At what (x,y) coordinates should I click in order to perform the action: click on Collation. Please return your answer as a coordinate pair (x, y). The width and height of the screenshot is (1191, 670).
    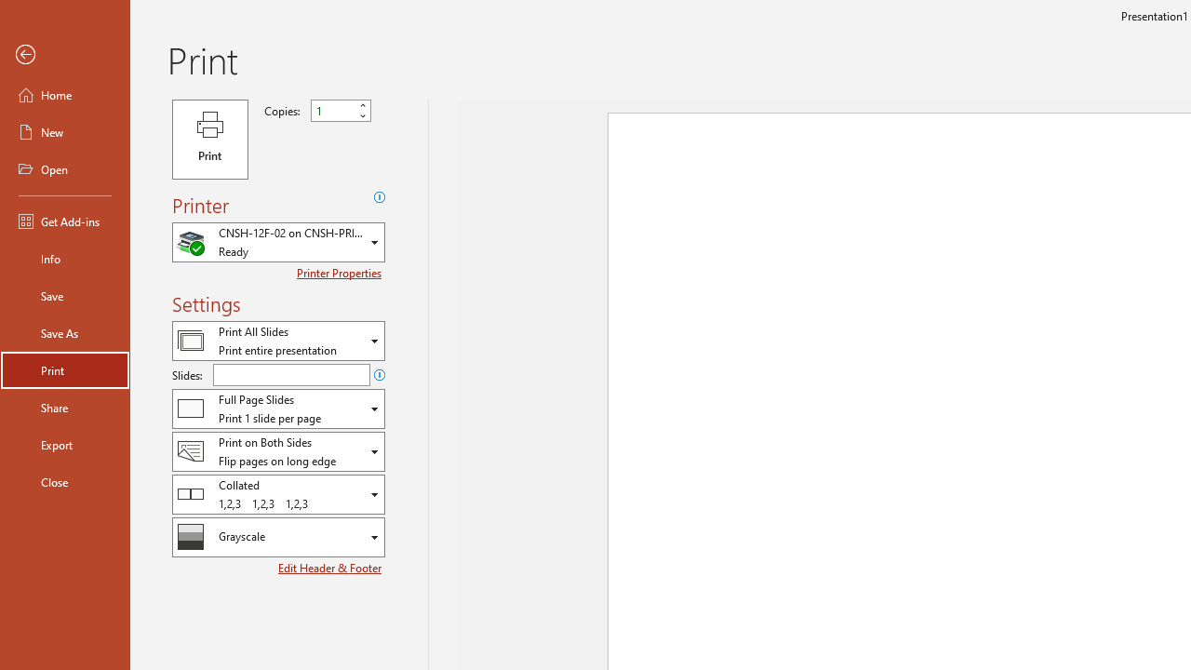
    Looking at the image, I should click on (278, 493).